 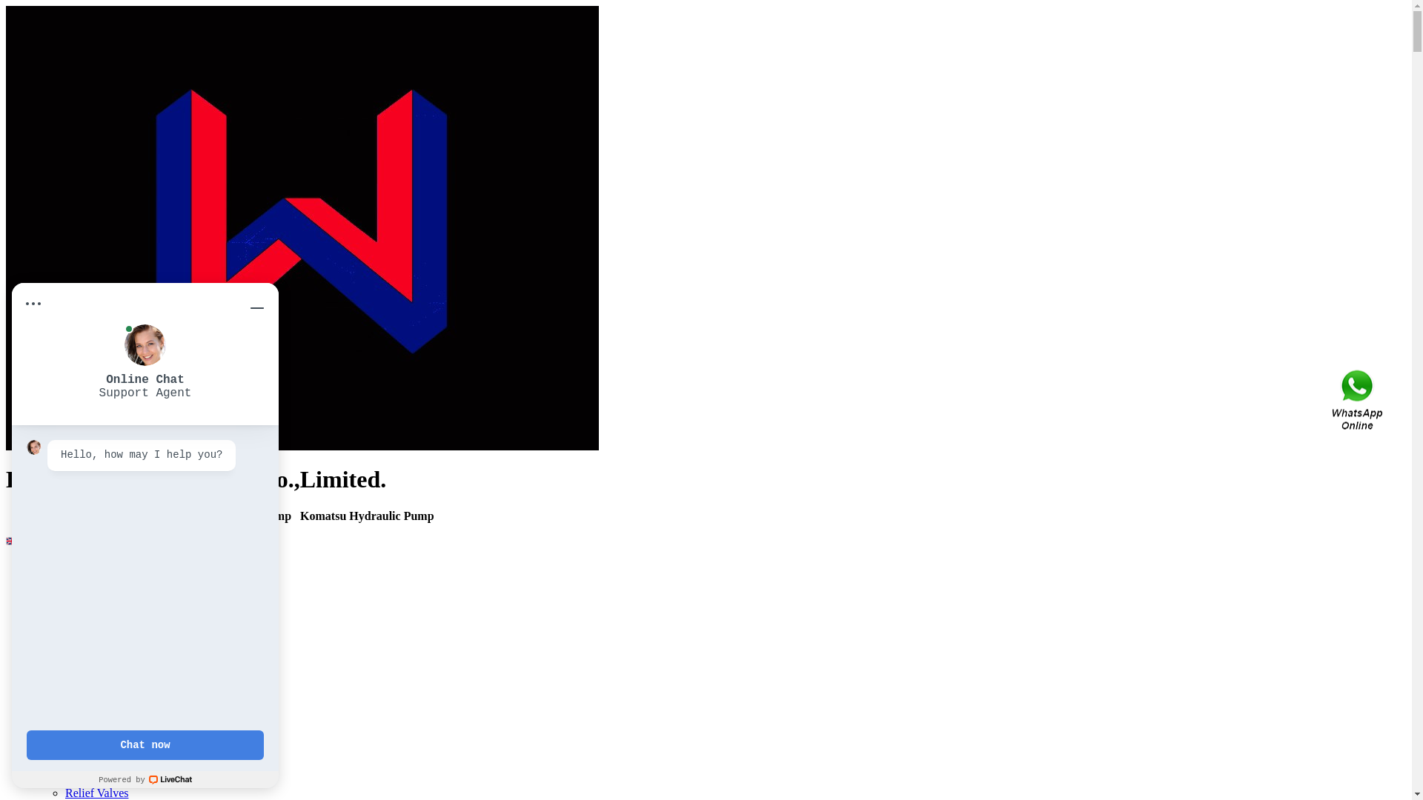 What do you see at coordinates (120, 633) in the screenshot?
I see `Linde Hydraulic Pump` at bounding box center [120, 633].